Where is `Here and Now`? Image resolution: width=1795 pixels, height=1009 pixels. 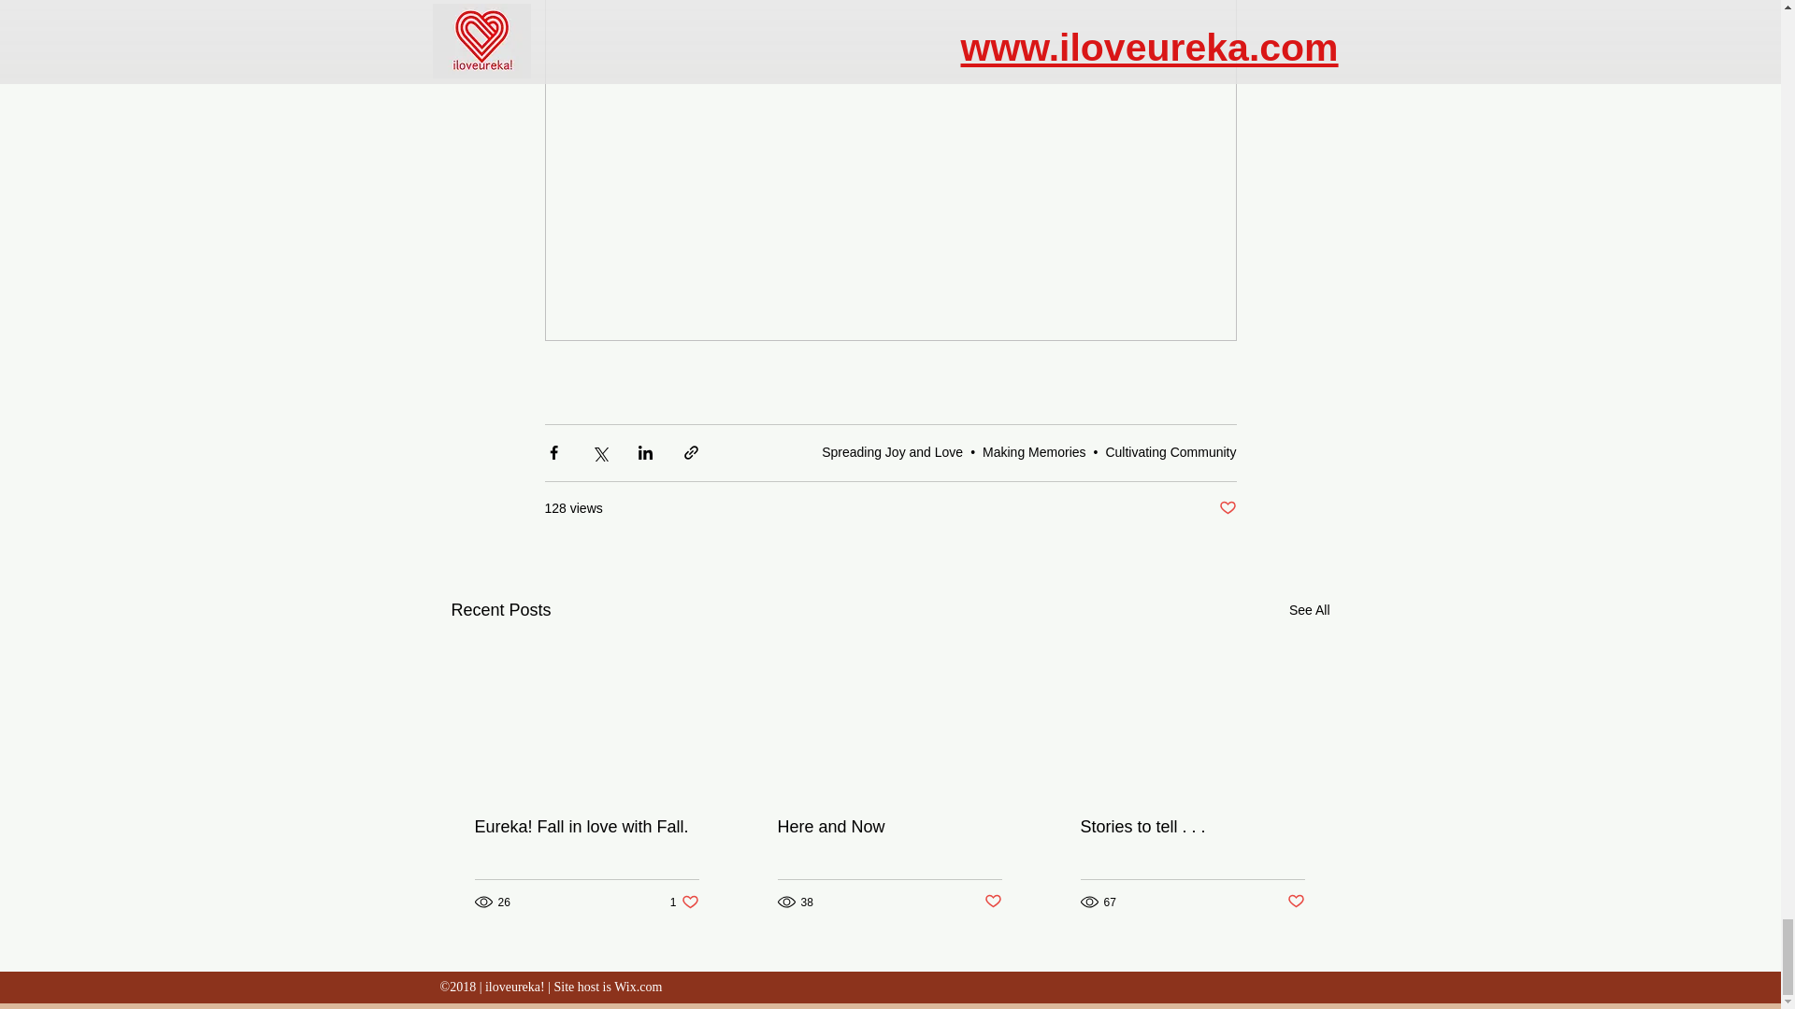 Here and Now is located at coordinates (1192, 827).